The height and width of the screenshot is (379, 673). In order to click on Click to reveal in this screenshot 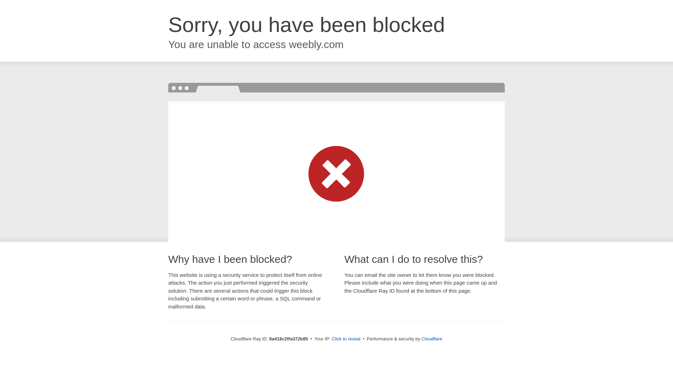, I will do `click(346, 339)`.